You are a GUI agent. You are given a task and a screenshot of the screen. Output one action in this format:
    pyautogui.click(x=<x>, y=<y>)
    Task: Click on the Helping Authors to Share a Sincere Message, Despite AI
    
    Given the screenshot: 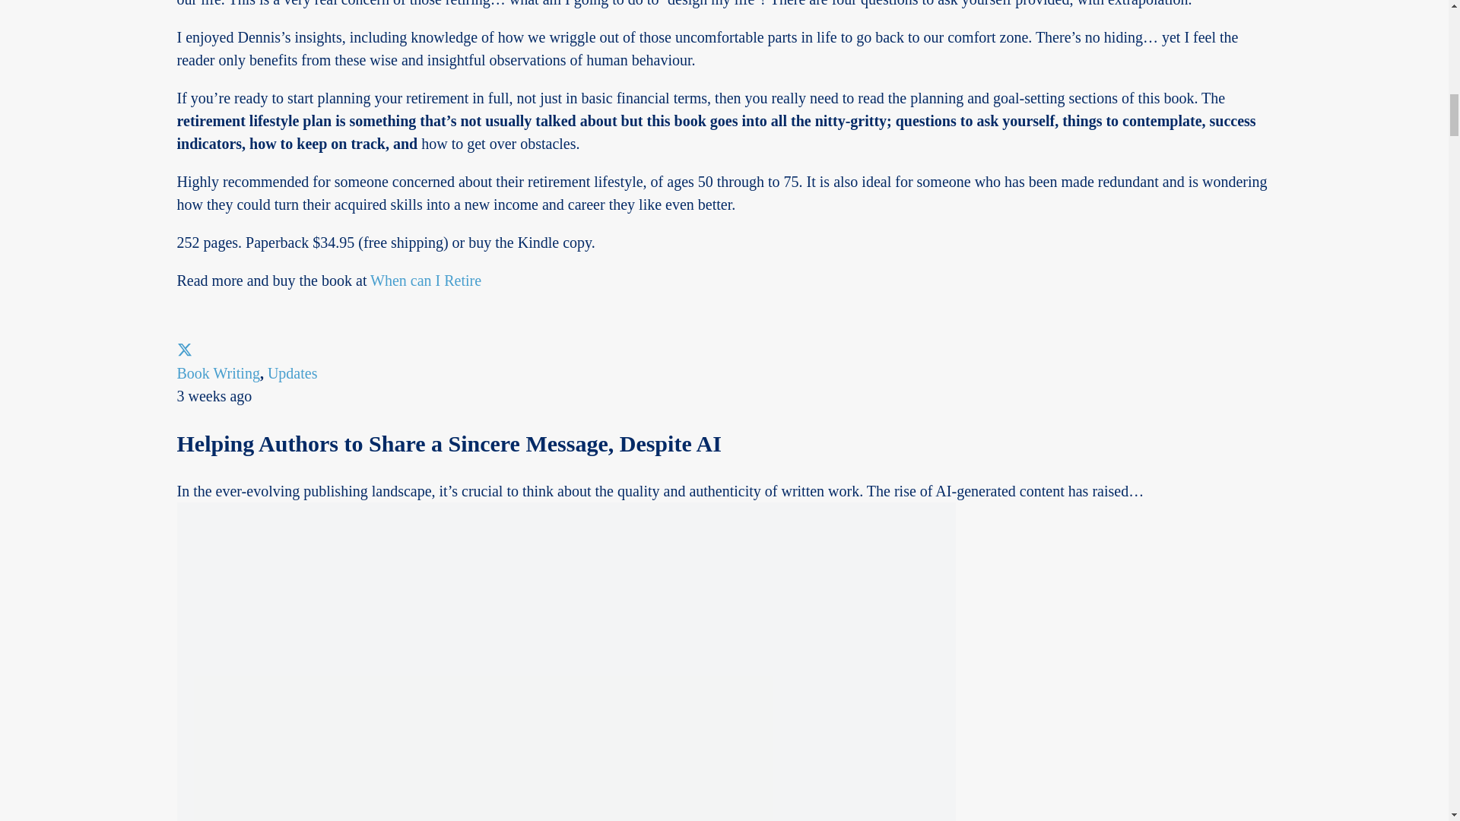 What is the action you would take?
    pyautogui.click(x=449, y=444)
    